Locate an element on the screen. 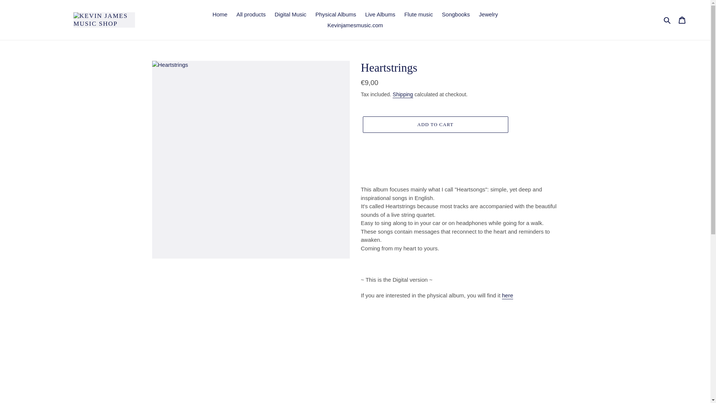 This screenshot has width=716, height=403. ADD TO CART is located at coordinates (435, 125).